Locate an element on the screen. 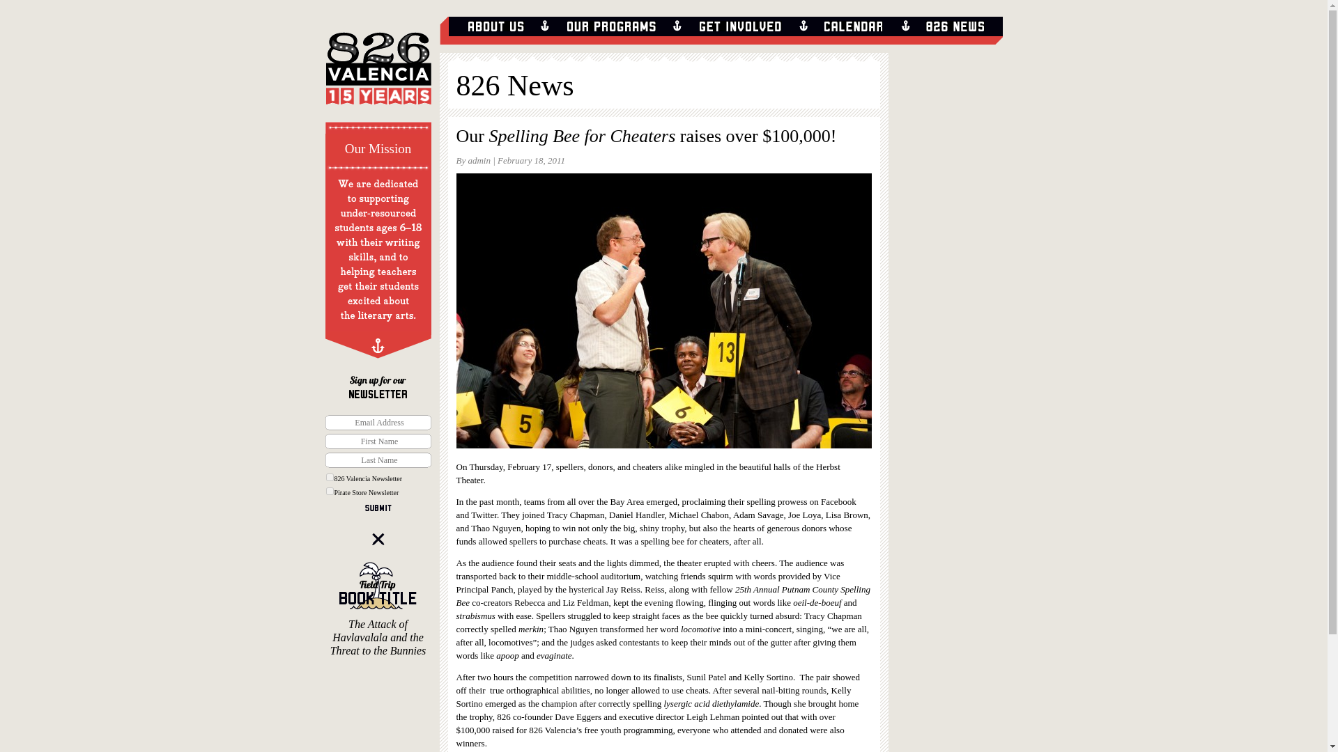 Image resolution: width=1338 pixels, height=752 pixels. 826 News is located at coordinates (955, 26).